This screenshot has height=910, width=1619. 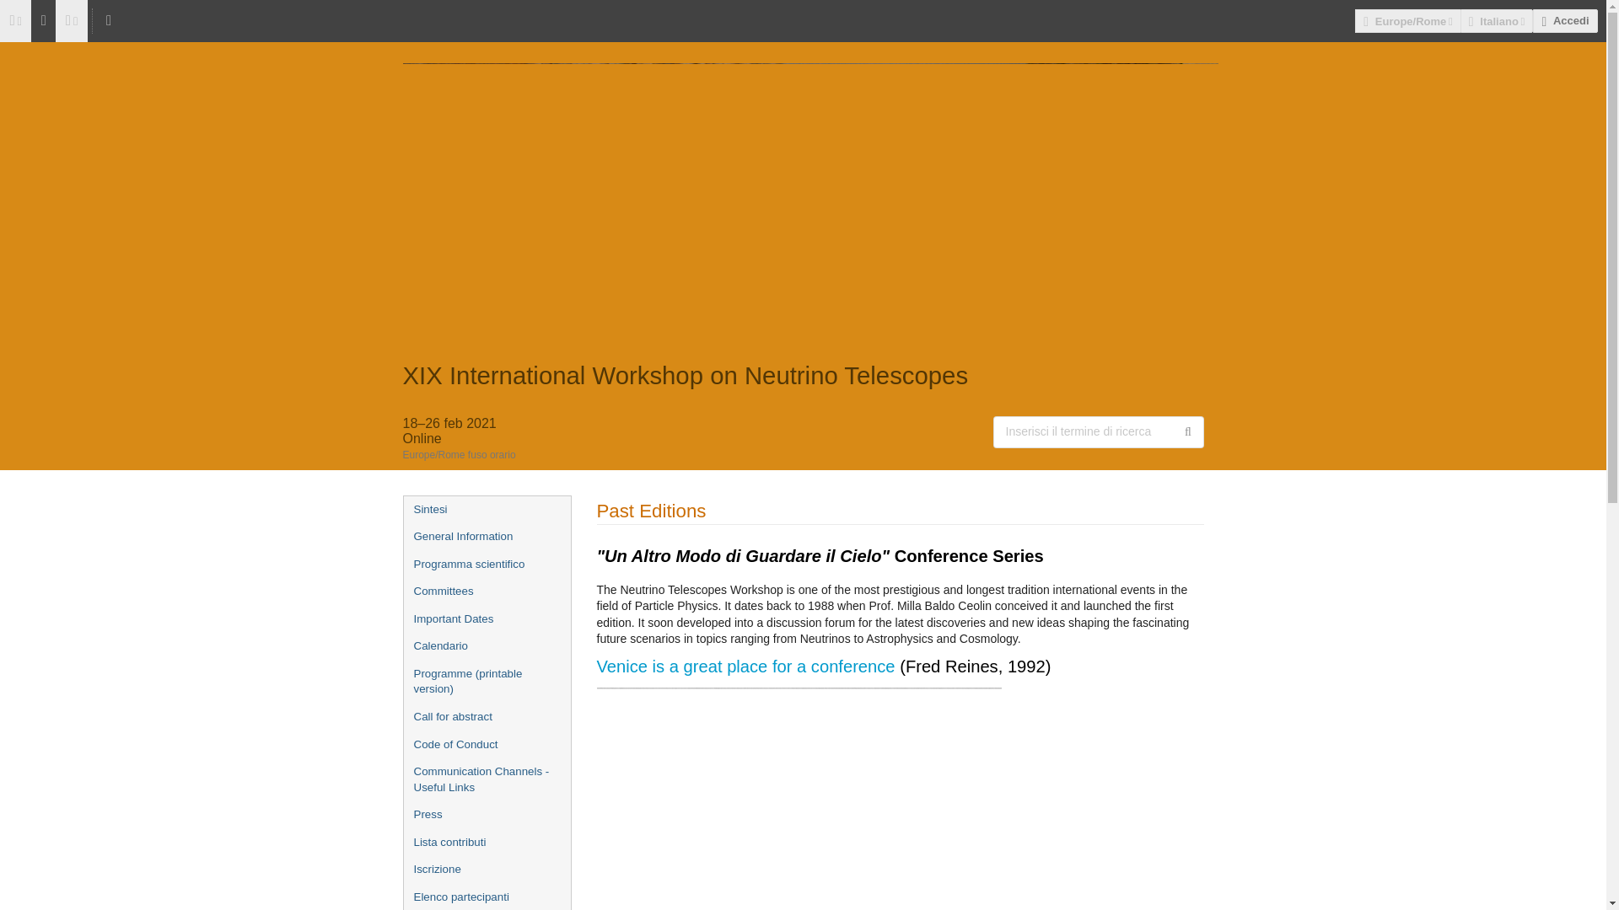 What do you see at coordinates (486, 591) in the screenshot?
I see `Committees` at bounding box center [486, 591].